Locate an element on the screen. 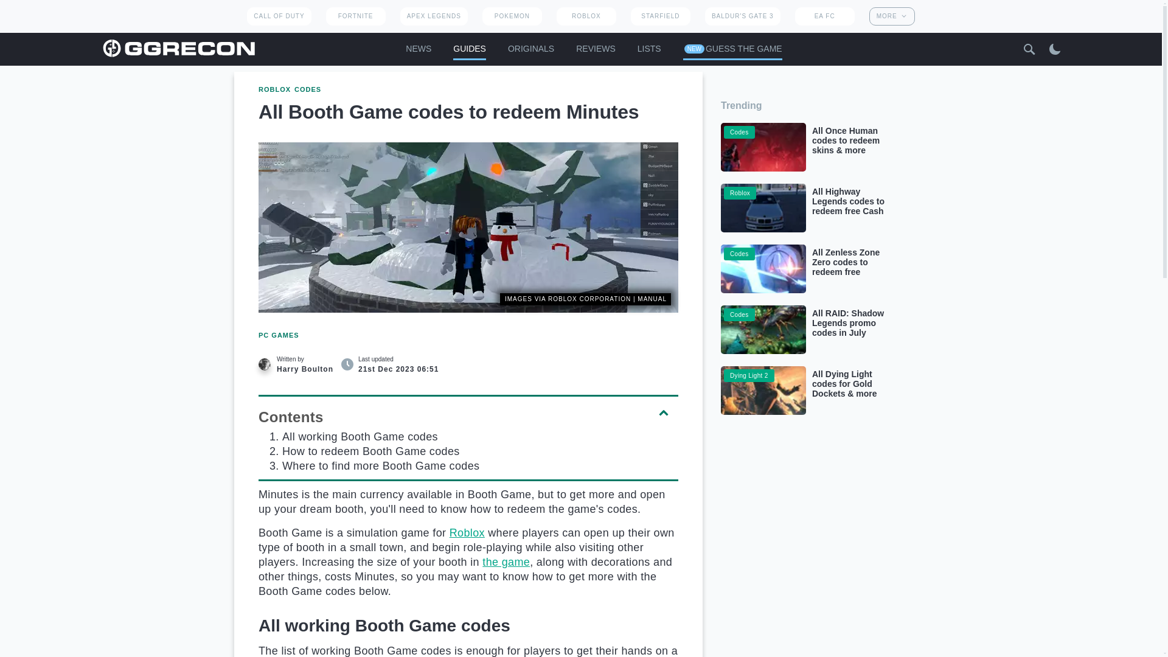 The height and width of the screenshot is (657, 1168). Roblox is located at coordinates (467, 533).